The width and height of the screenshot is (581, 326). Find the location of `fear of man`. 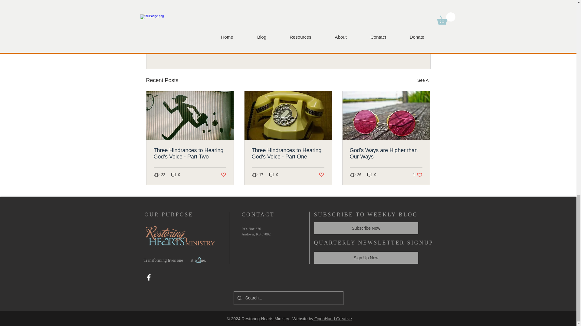

fear of man is located at coordinates (248, 6).